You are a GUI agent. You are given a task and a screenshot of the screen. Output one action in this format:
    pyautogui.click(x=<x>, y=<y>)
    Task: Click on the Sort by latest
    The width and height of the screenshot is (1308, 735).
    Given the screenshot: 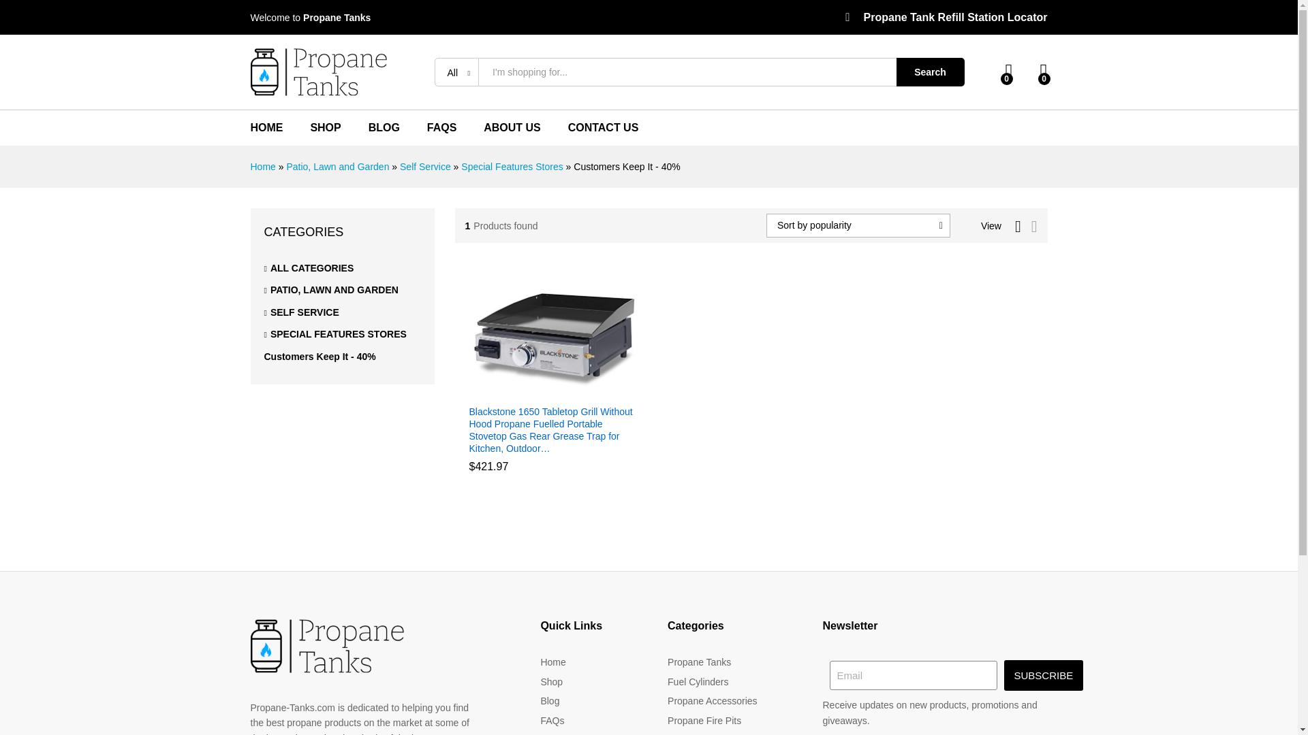 What is the action you would take?
    pyautogui.click(x=886, y=300)
    